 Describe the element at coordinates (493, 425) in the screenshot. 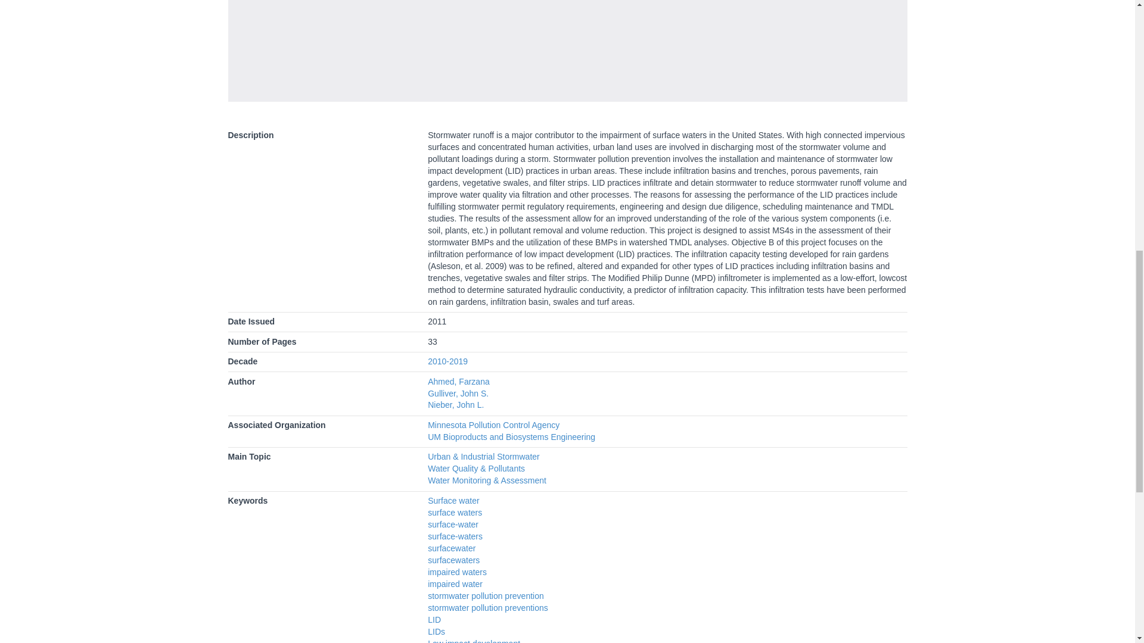

I see `Minnesota Pollution Control Agency` at that location.